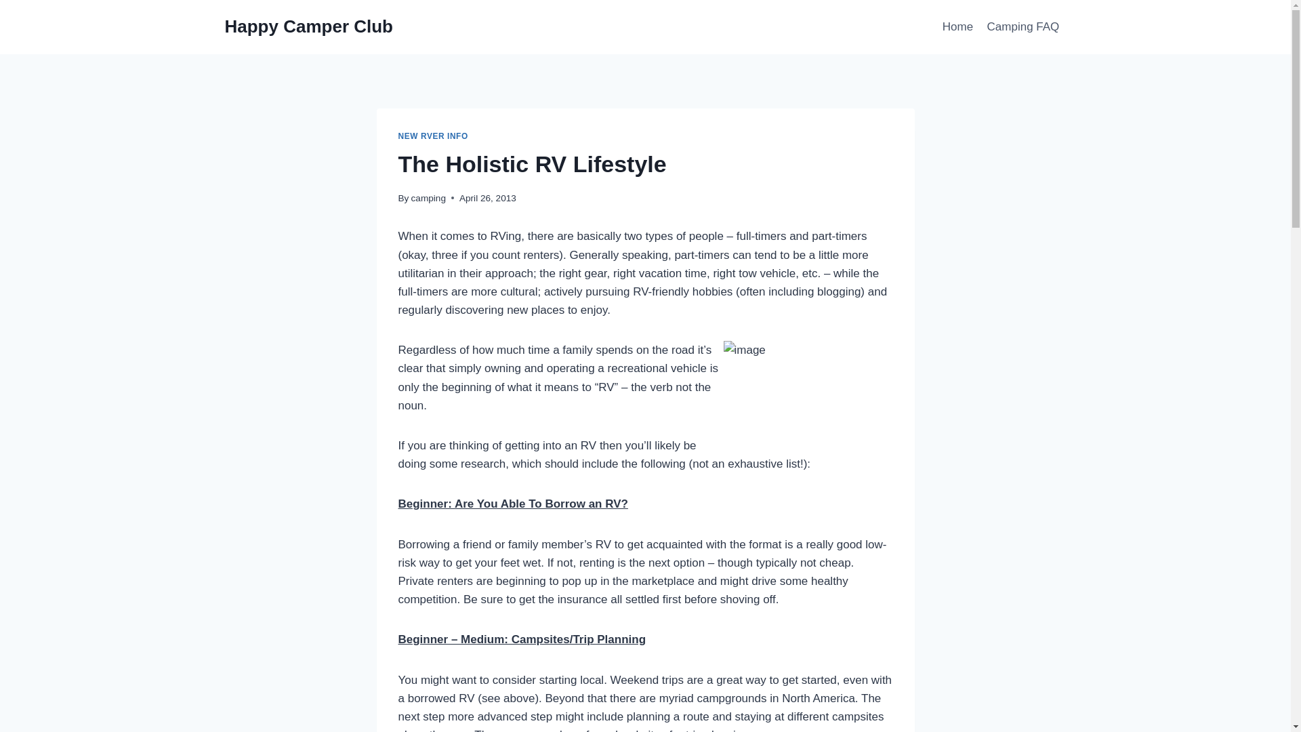 This screenshot has height=732, width=1301. What do you see at coordinates (428, 198) in the screenshot?
I see `camping` at bounding box center [428, 198].